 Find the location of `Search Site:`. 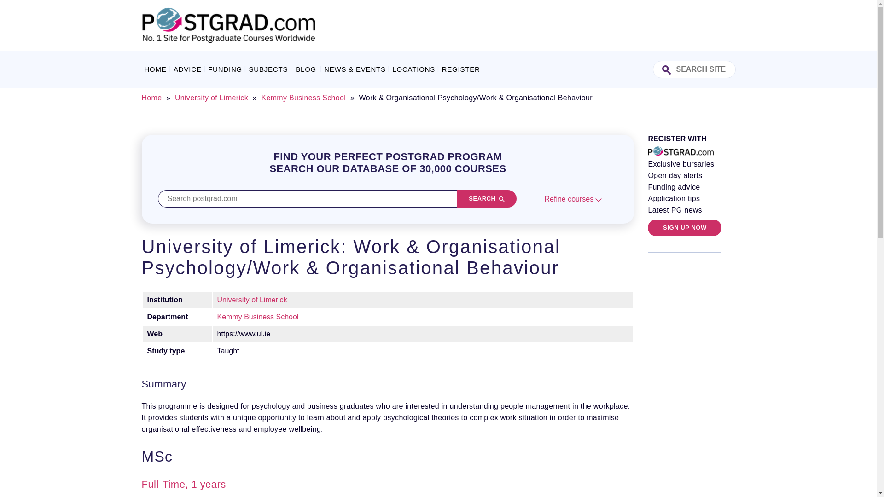

Search Site: is located at coordinates (694, 69).